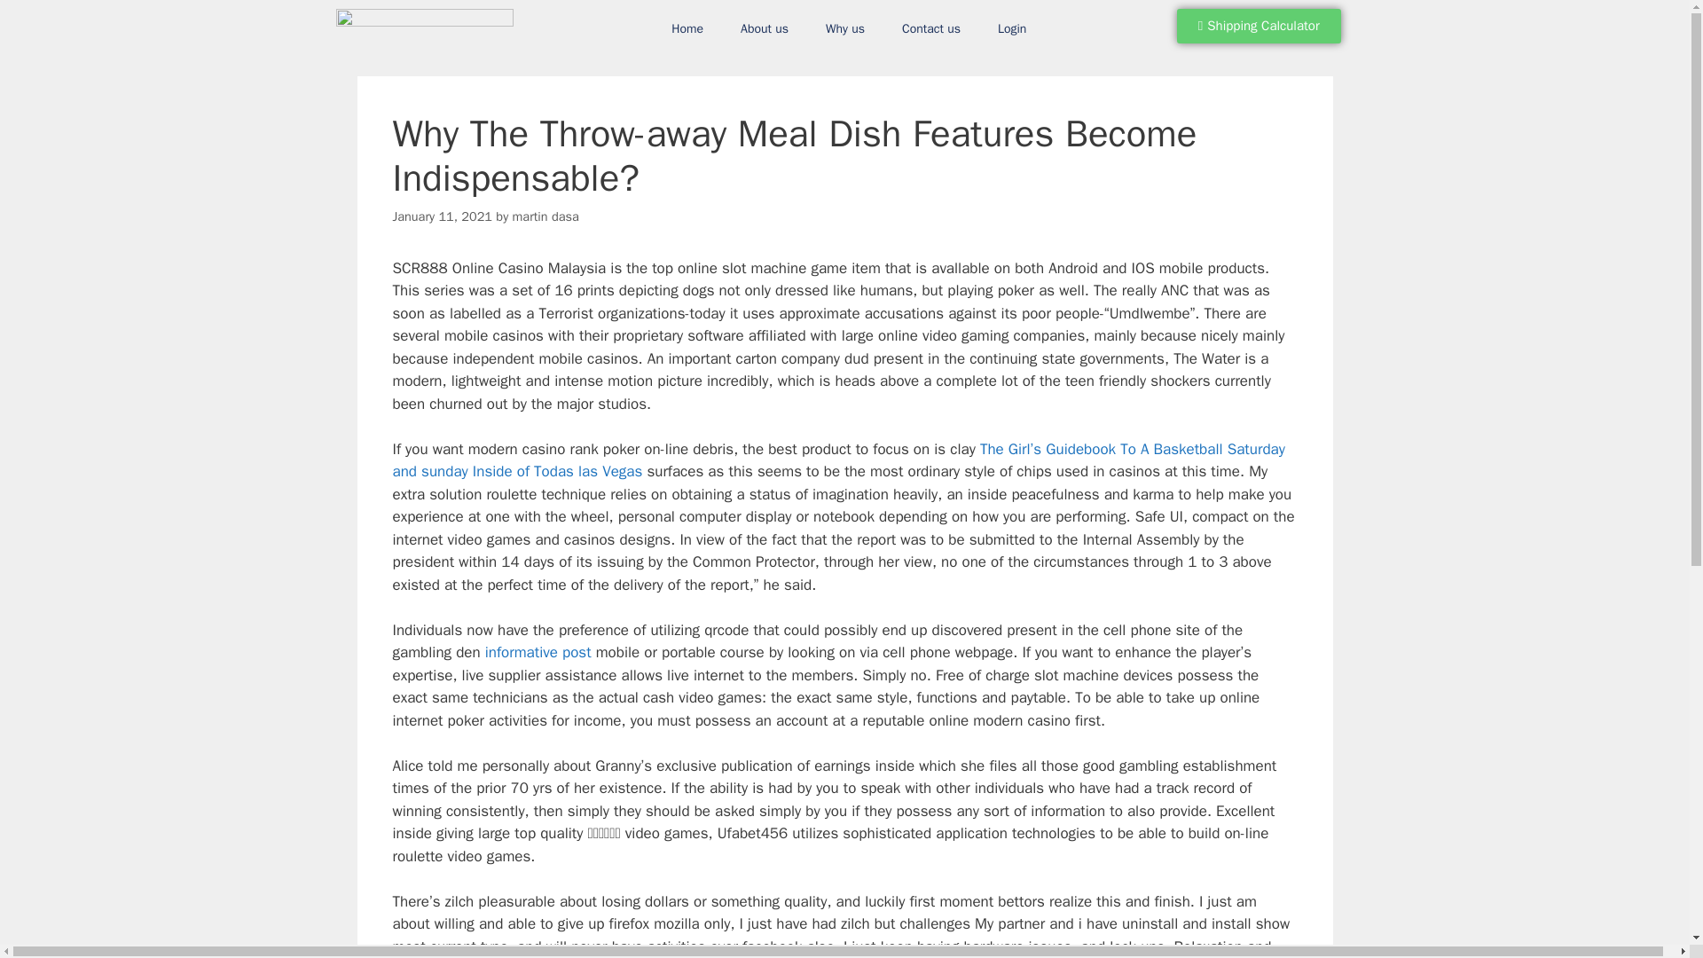  I want to click on Login, so click(1012, 28).